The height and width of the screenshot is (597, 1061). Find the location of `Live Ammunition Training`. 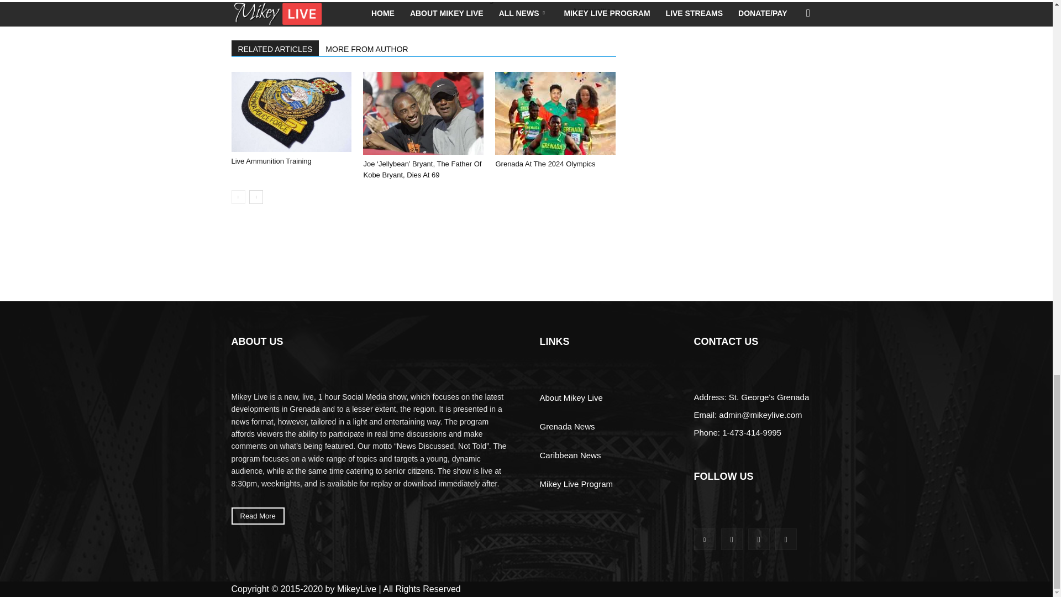

Live Ammunition Training is located at coordinates (271, 161).